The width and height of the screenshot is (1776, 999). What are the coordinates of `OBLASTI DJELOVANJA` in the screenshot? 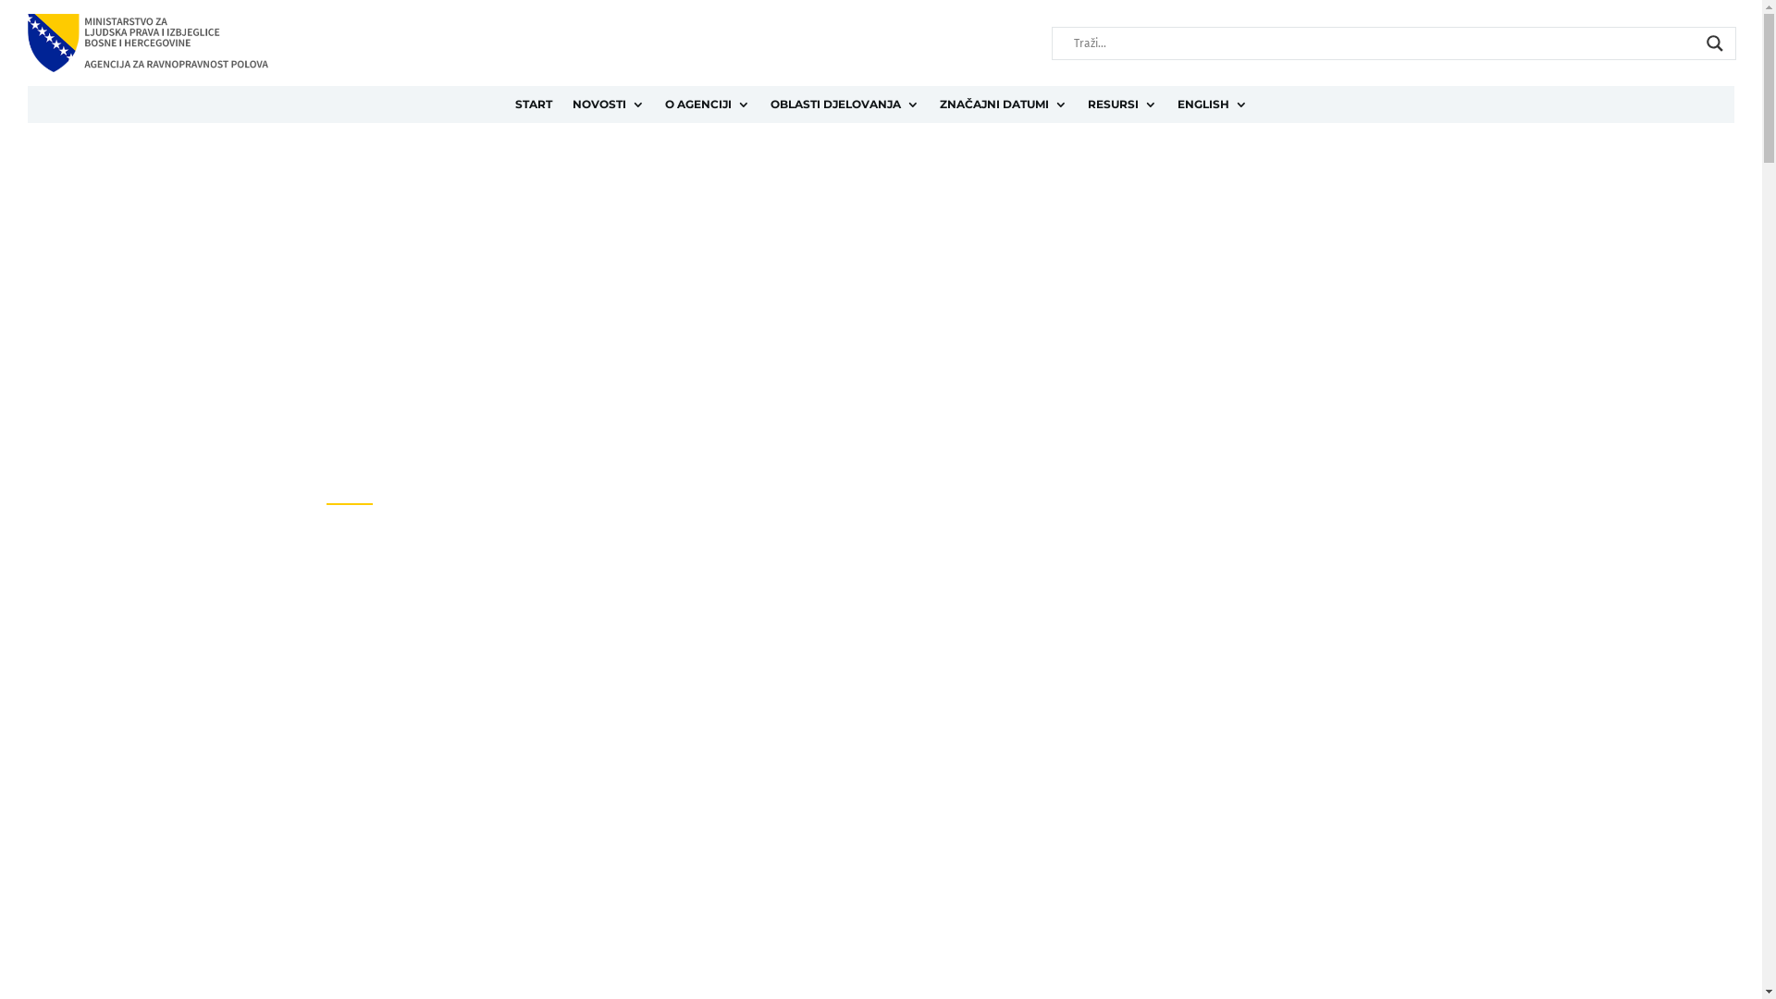 It's located at (844, 108).